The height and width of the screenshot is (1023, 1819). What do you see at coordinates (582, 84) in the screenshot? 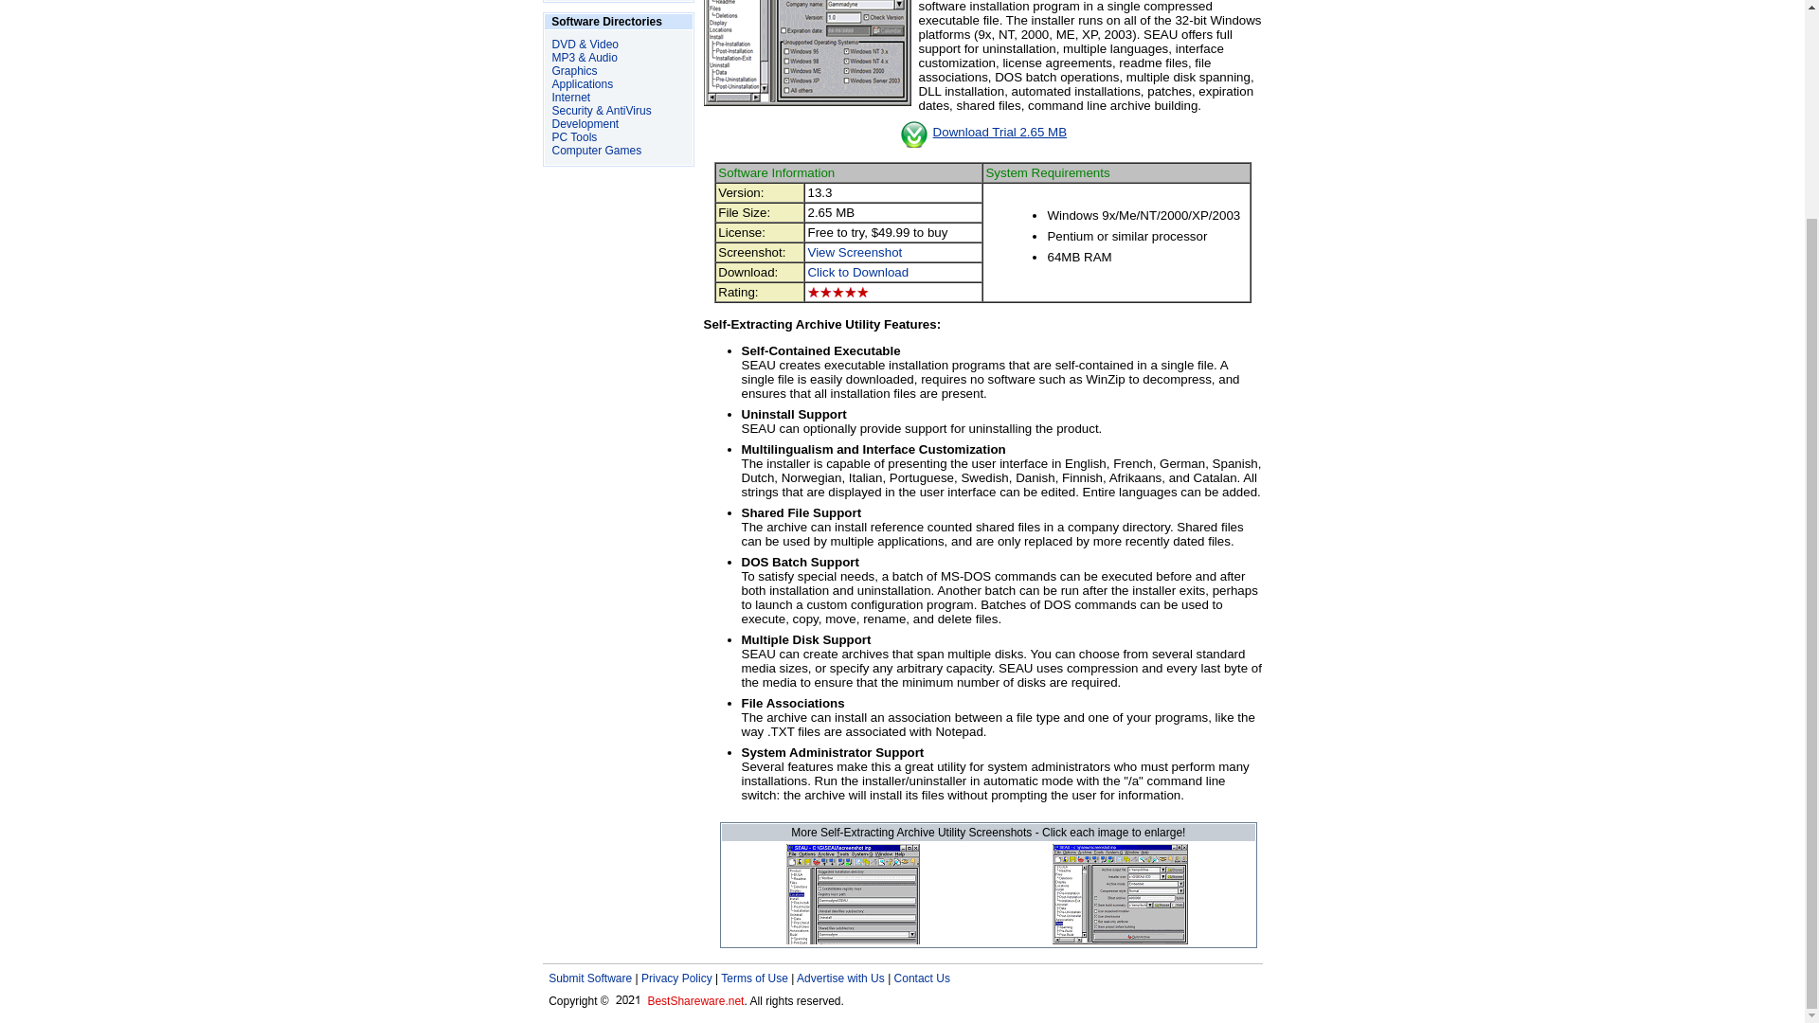
I see `Applications` at bounding box center [582, 84].